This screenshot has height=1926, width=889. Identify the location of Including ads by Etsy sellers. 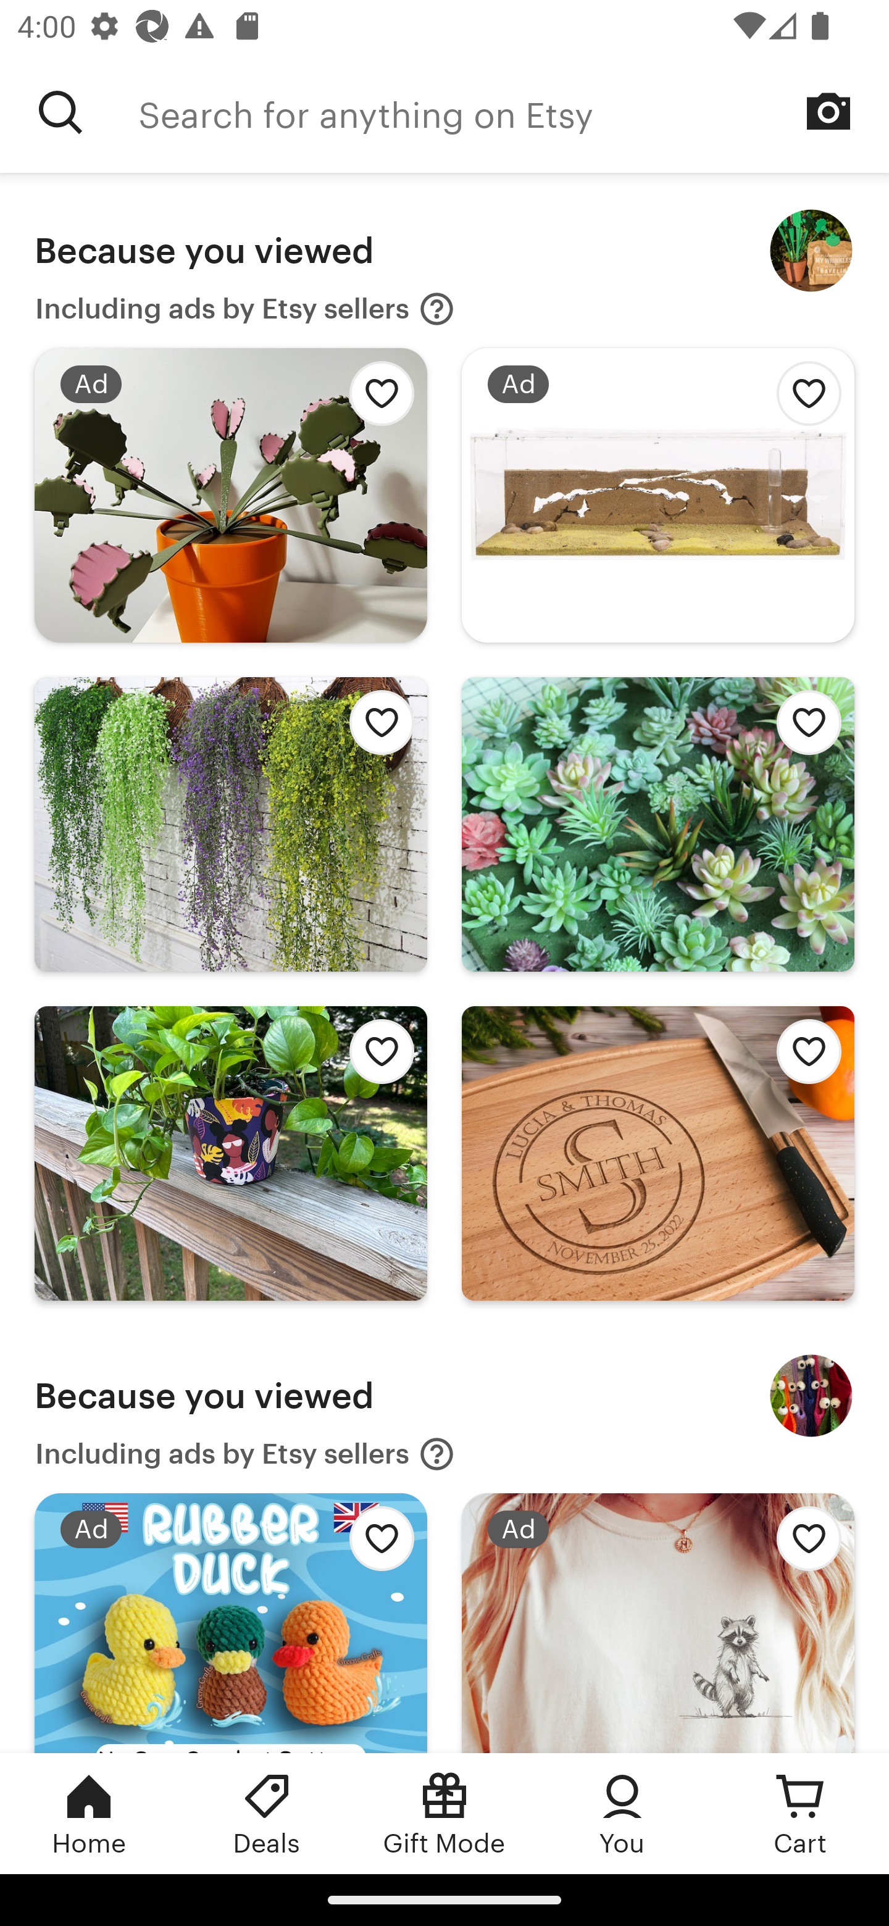
(245, 1454).